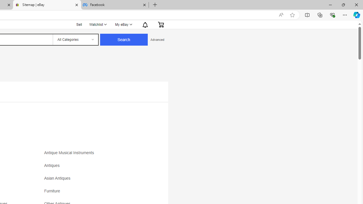 The height and width of the screenshot is (204, 363). Describe the element at coordinates (145, 24) in the screenshot. I see `Notification` at that location.